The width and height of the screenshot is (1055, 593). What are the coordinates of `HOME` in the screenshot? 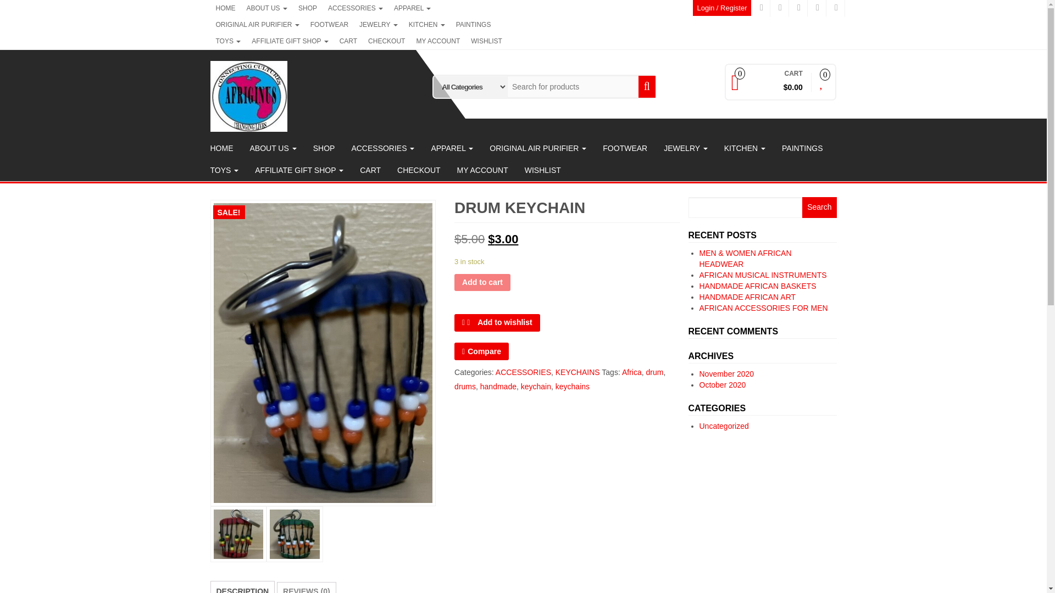 It's located at (225, 8).